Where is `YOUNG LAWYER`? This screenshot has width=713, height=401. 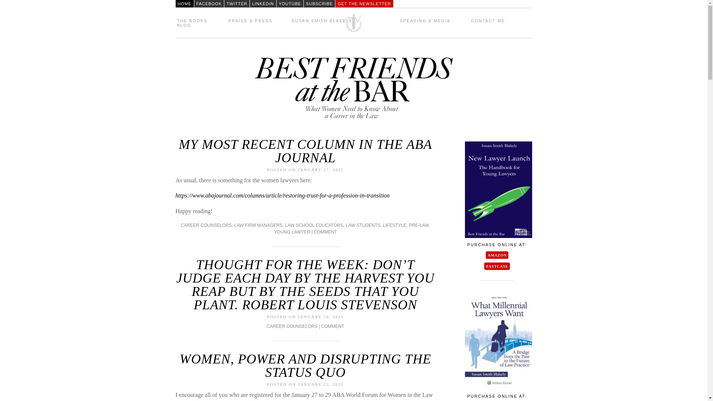
YOUNG LAWYER is located at coordinates (292, 232).